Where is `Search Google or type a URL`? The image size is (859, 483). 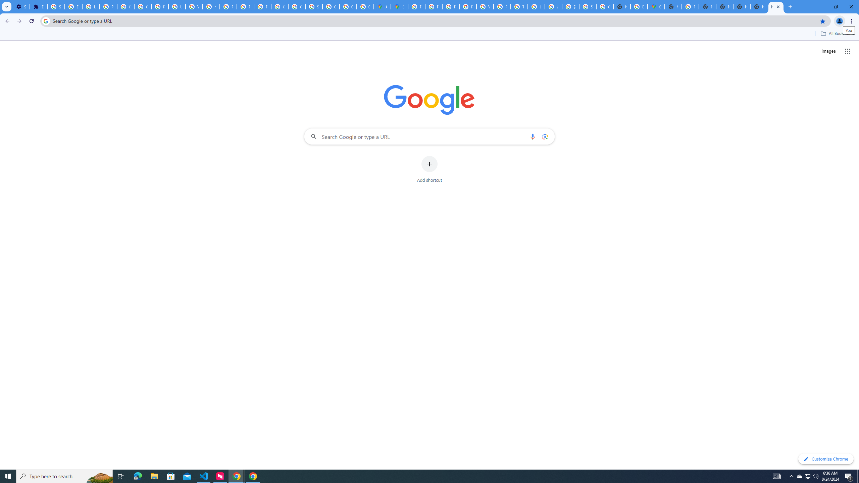
Search Google or type a URL is located at coordinates (429, 136).